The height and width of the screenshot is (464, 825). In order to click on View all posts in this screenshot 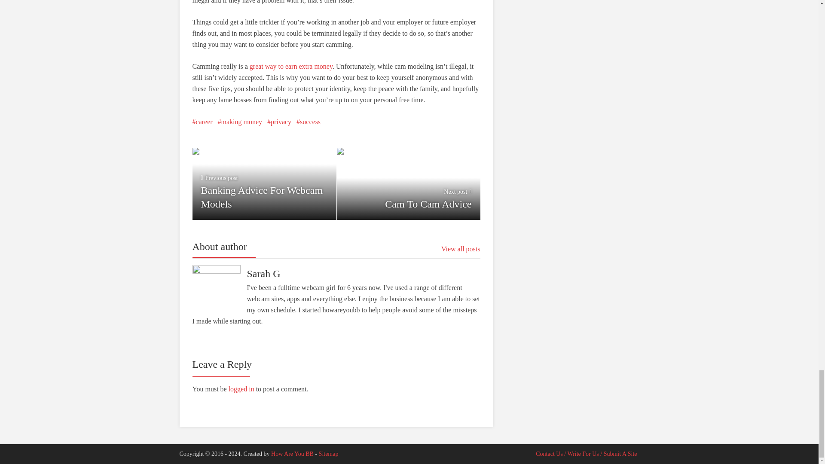, I will do `click(328, 454)`.